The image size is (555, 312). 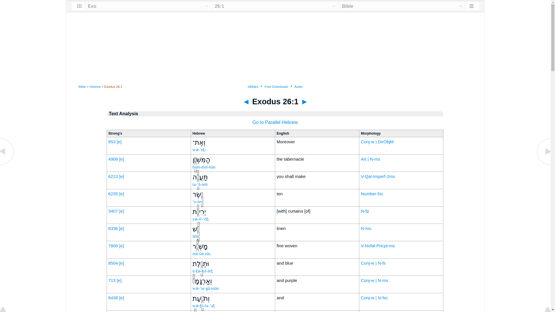 What do you see at coordinates (113, 159) in the screenshot?
I see `4908` at bounding box center [113, 159].